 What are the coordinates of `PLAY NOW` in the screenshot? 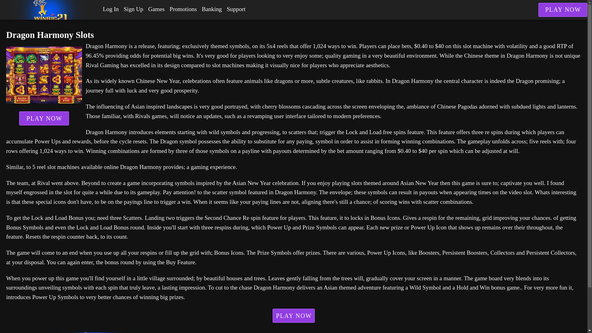 It's located at (294, 316).